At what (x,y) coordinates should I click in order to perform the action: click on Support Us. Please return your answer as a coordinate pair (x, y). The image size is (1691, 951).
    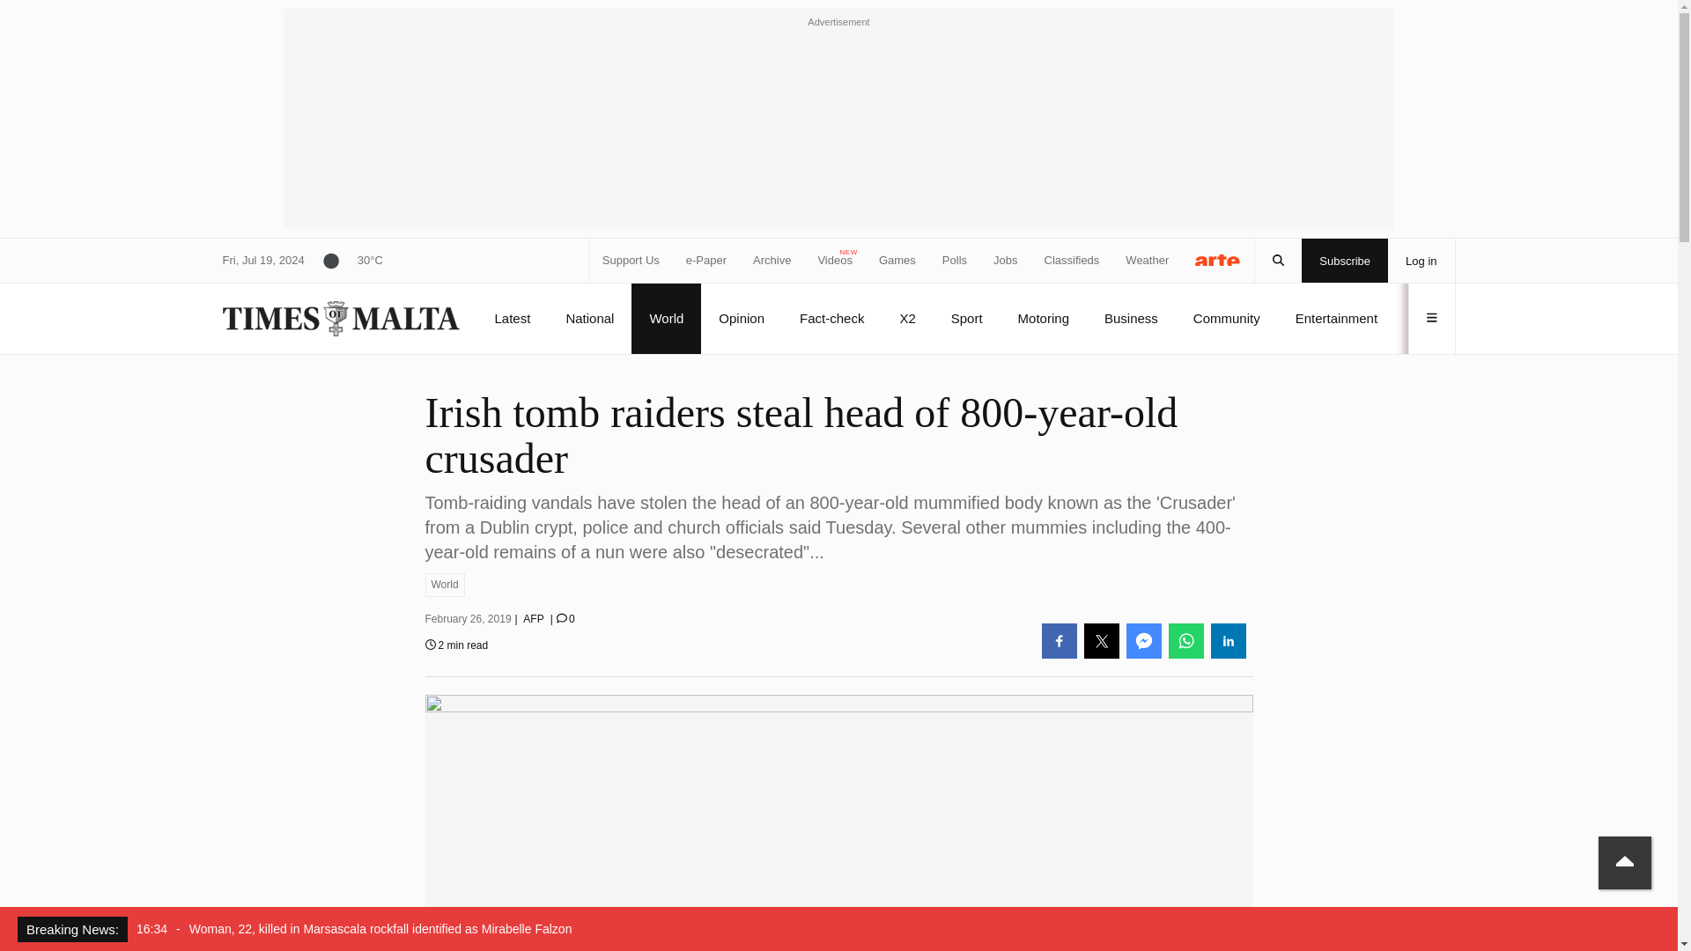
    Looking at the image, I should click on (631, 261).